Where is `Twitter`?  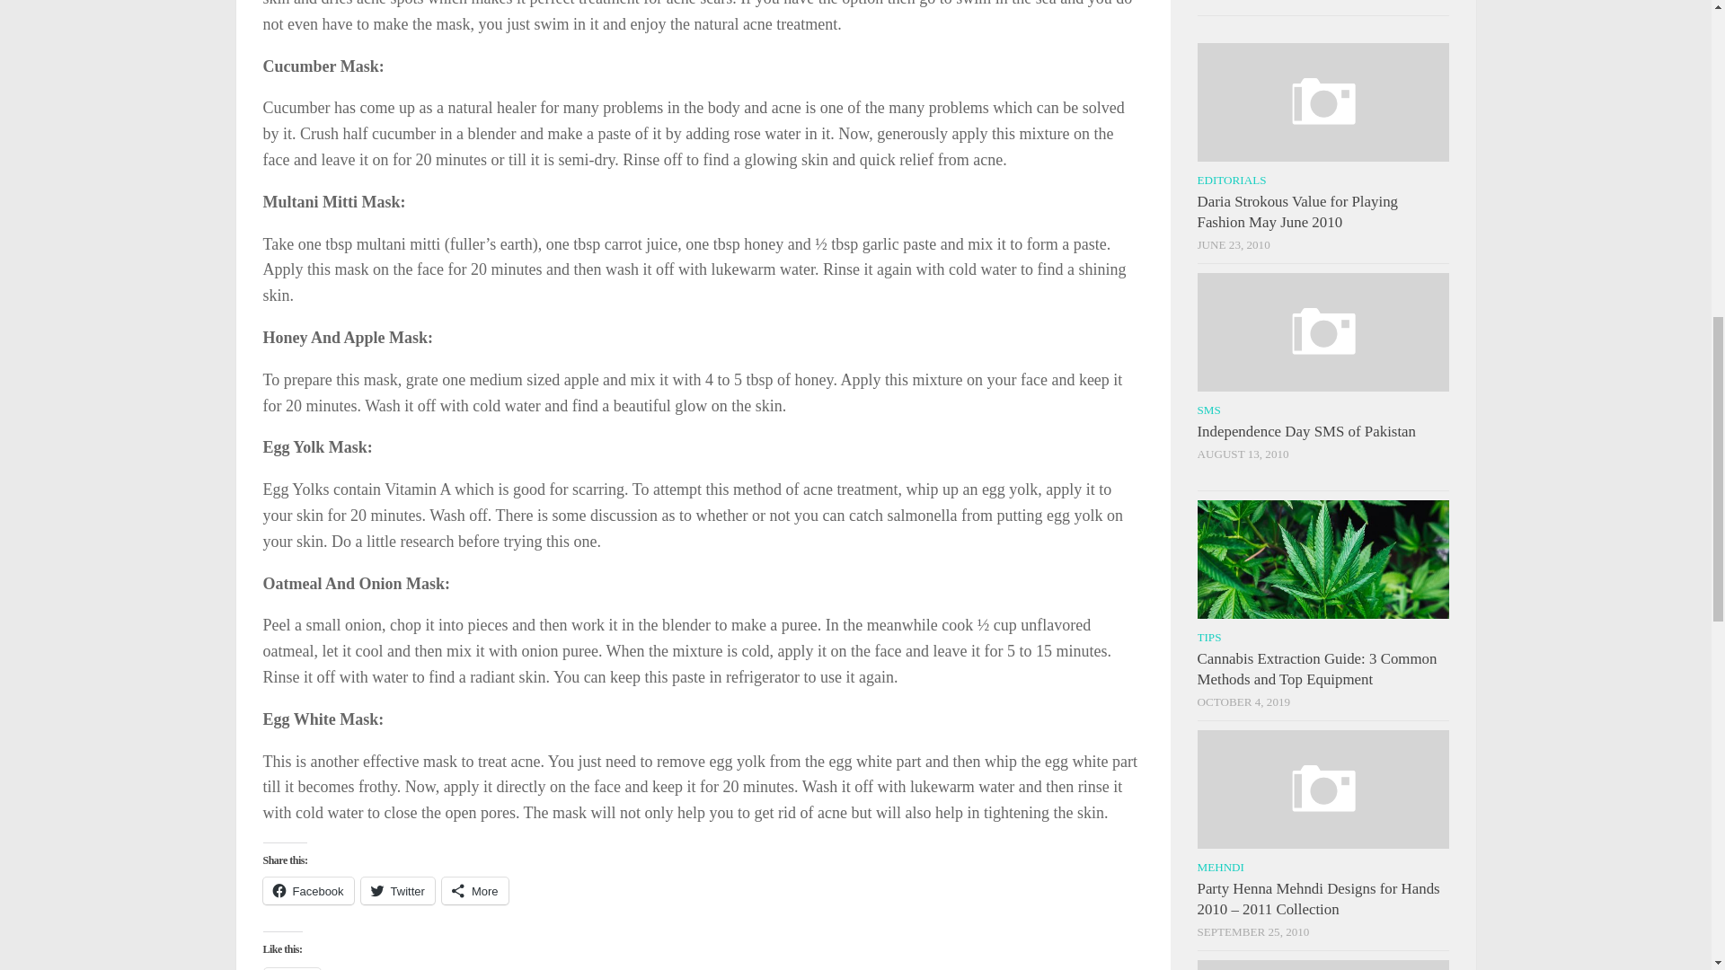
Twitter is located at coordinates (397, 891).